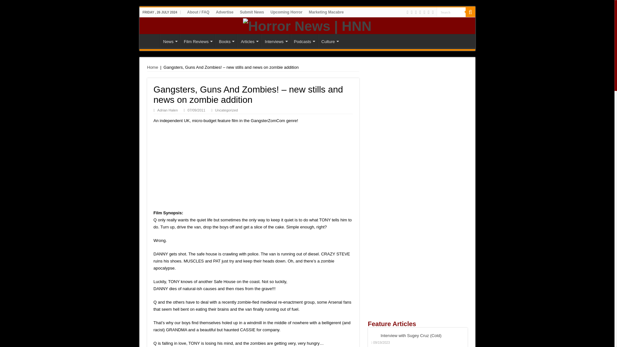 Image resolution: width=617 pixels, height=347 pixels. What do you see at coordinates (286, 12) in the screenshot?
I see `Upcoming Horror` at bounding box center [286, 12].